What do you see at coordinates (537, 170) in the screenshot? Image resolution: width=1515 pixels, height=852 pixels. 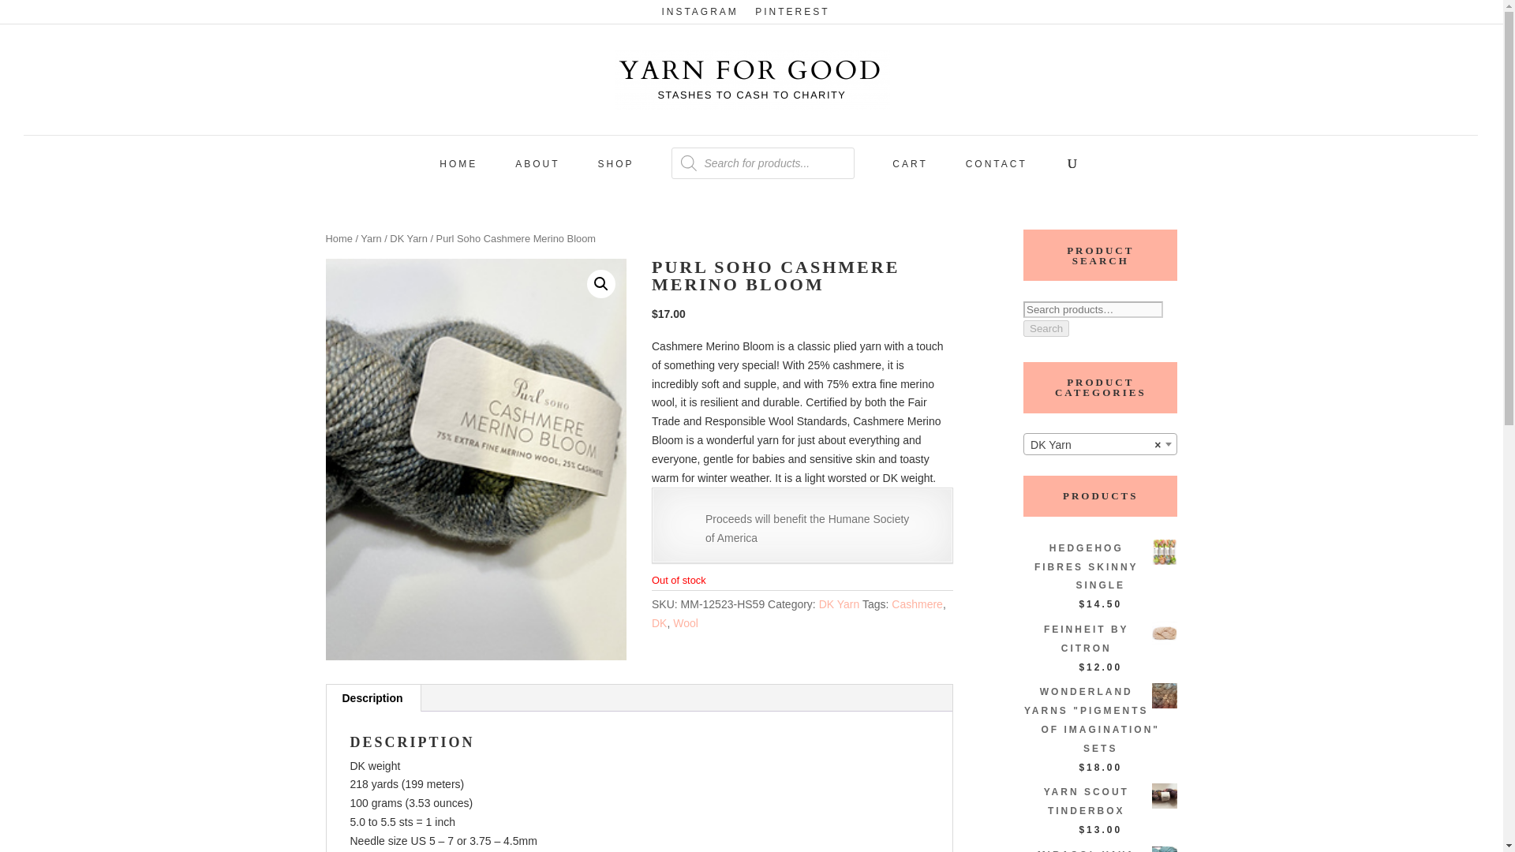 I see `ABOUT` at bounding box center [537, 170].